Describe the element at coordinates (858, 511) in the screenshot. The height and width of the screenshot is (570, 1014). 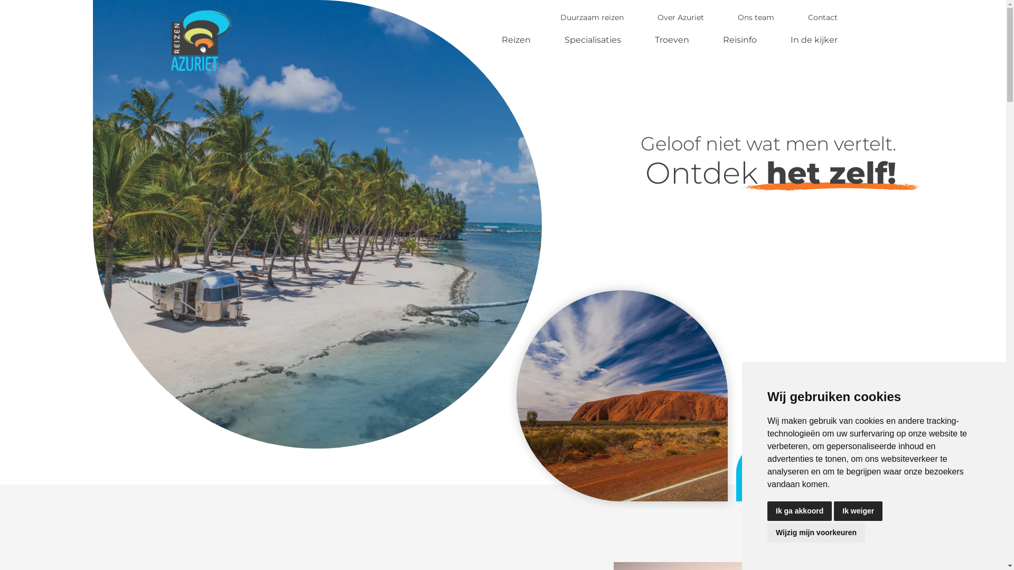
I see `Ik weiger` at that location.